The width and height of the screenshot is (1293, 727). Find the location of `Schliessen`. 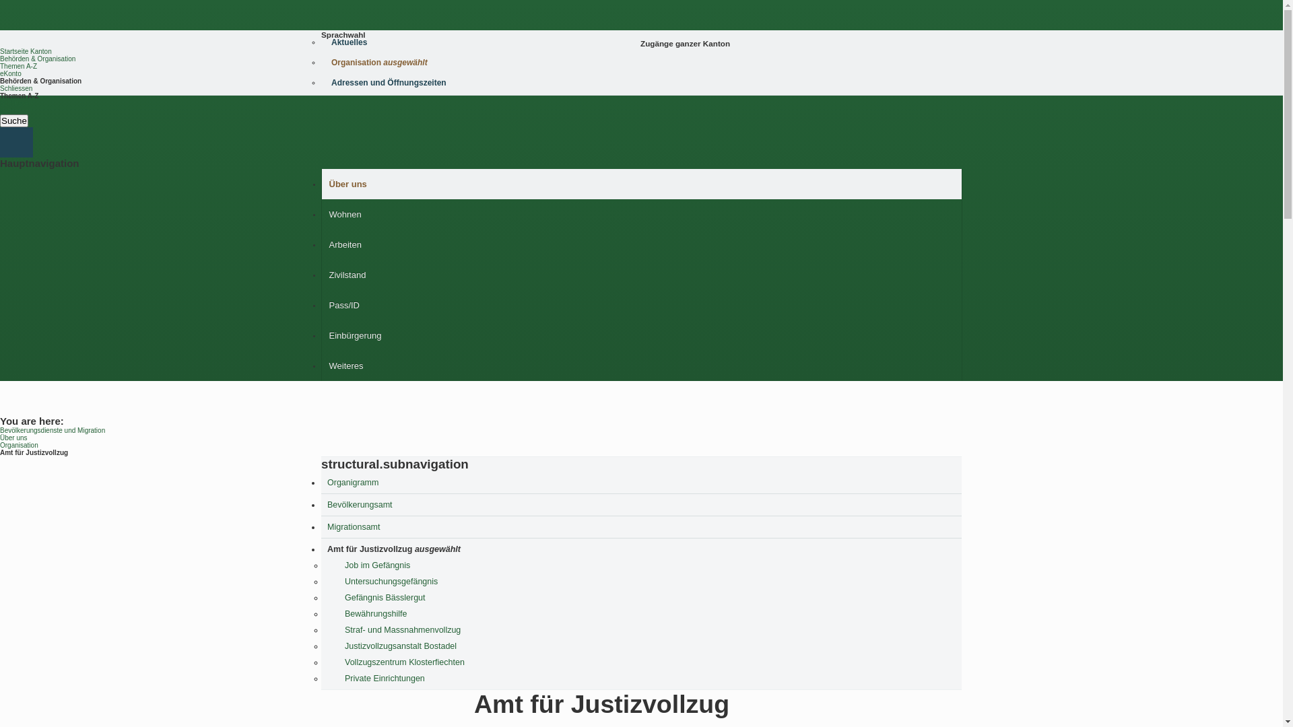

Schliessen is located at coordinates (16, 89).